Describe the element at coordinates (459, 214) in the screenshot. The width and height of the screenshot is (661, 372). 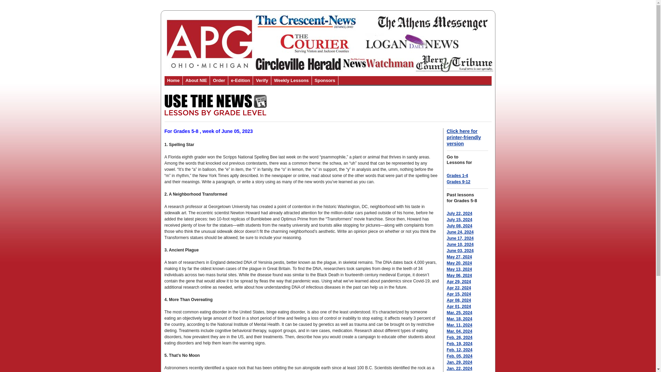
I see `July 22, 2024` at that location.